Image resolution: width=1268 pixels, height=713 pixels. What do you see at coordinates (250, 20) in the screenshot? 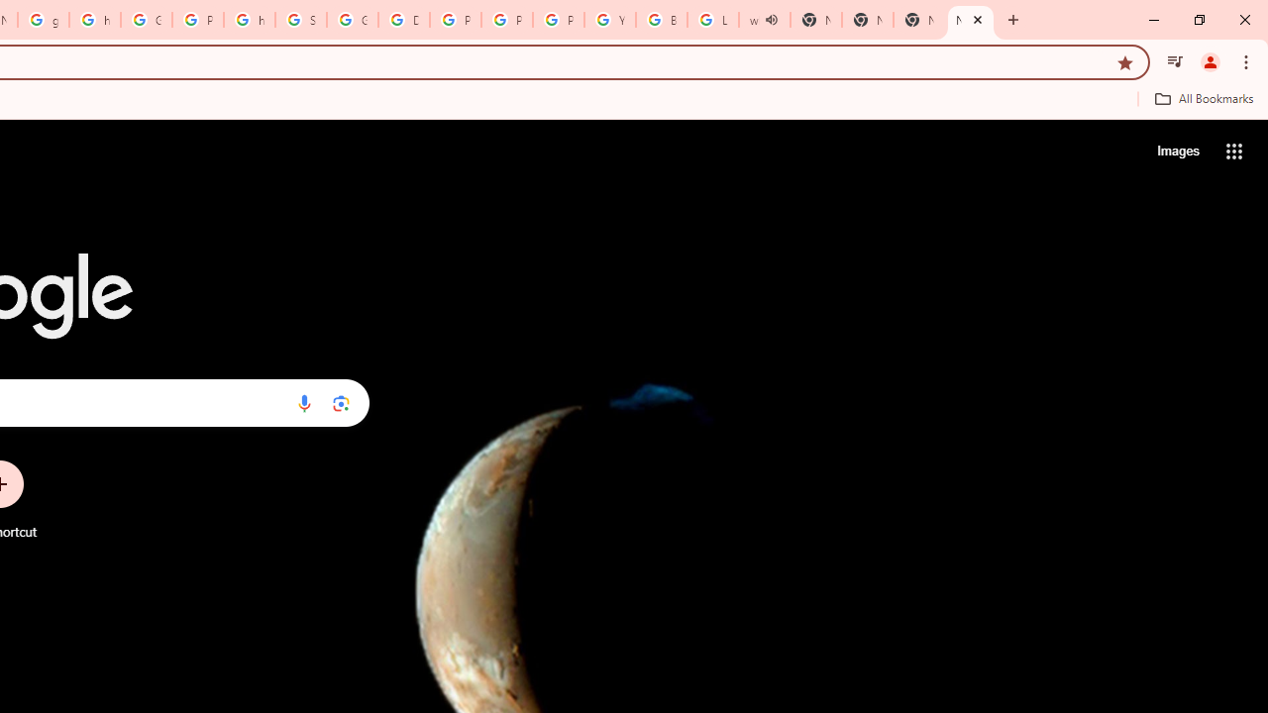
I see `https://scholar.google.com/` at bounding box center [250, 20].